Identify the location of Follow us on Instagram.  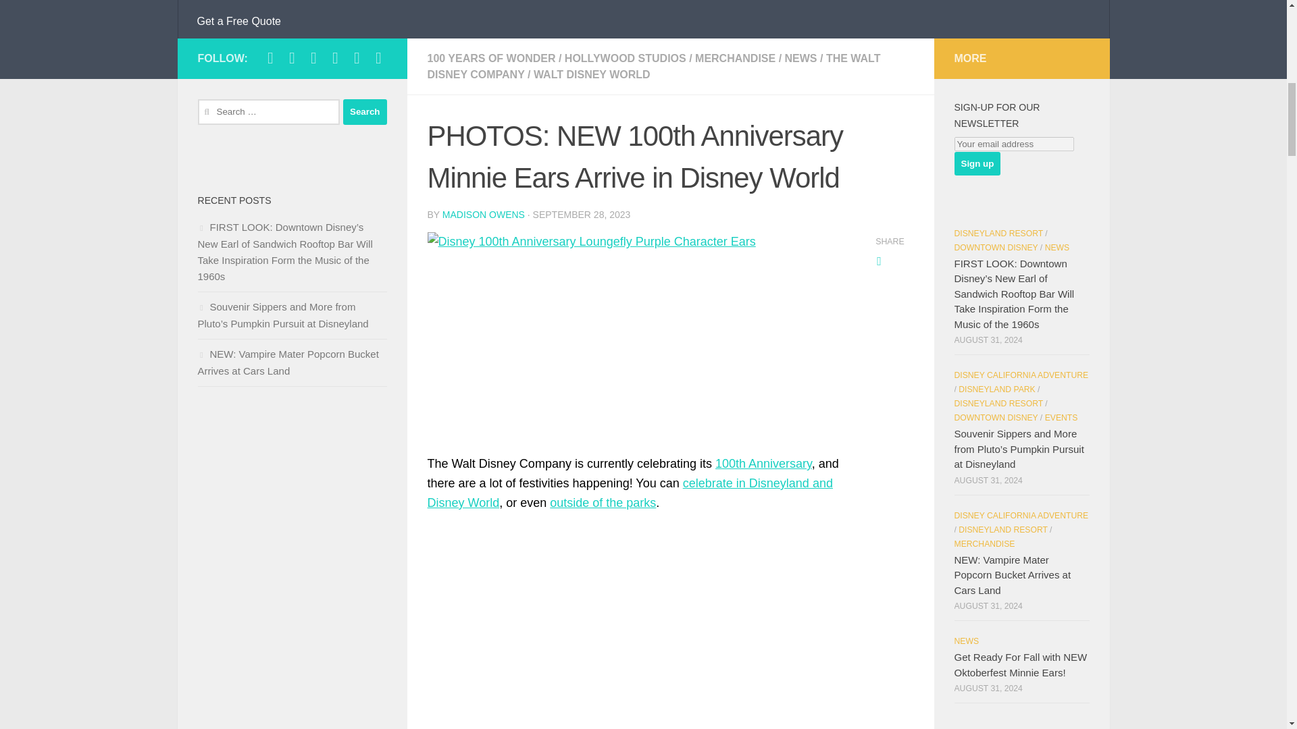
(292, 58).